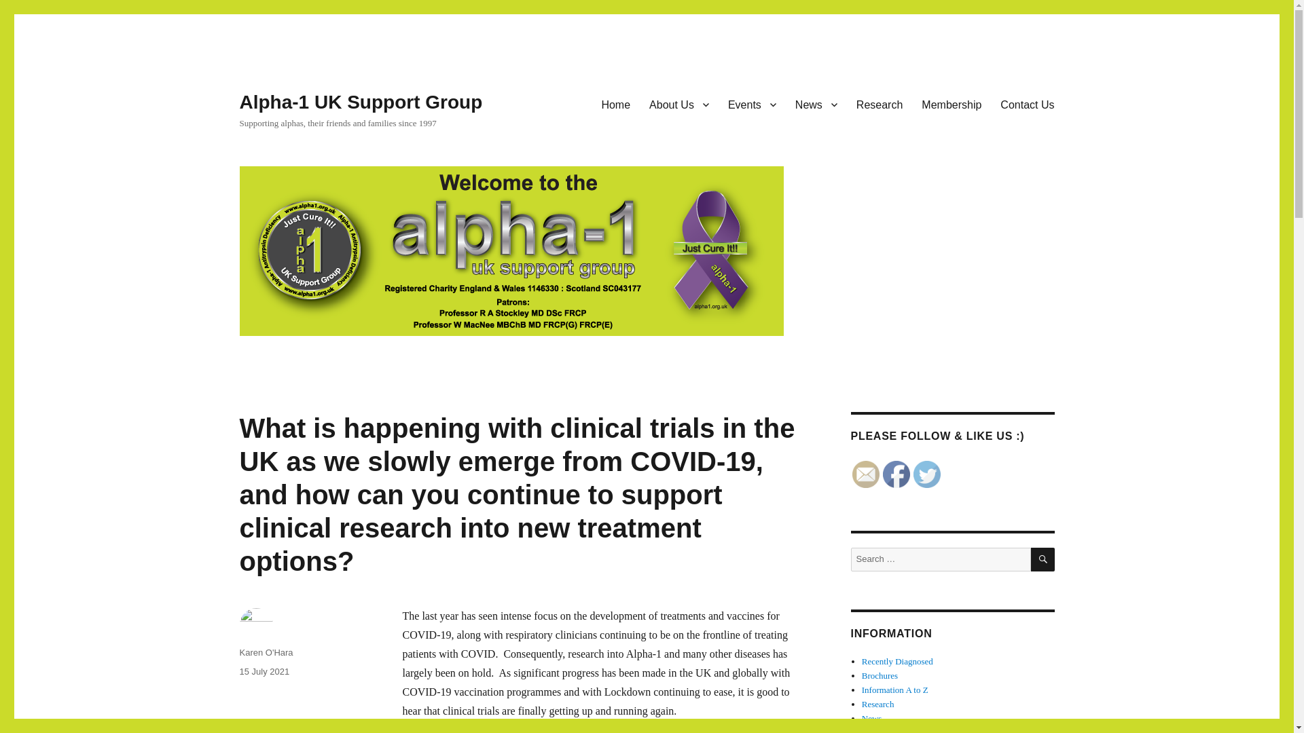  Describe the element at coordinates (752, 104) in the screenshot. I see `Events` at that location.